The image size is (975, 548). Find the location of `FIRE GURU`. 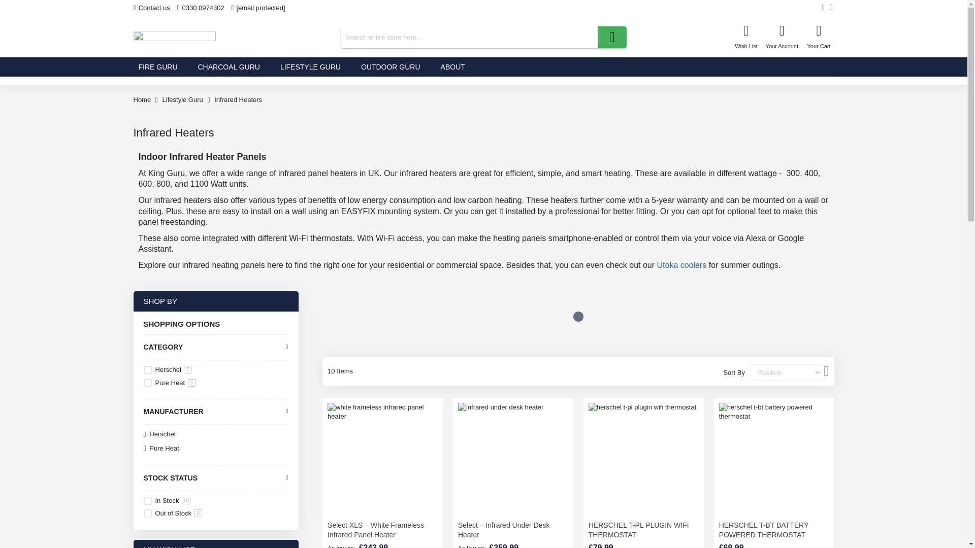

FIRE GURU is located at coordinates (157, 67).